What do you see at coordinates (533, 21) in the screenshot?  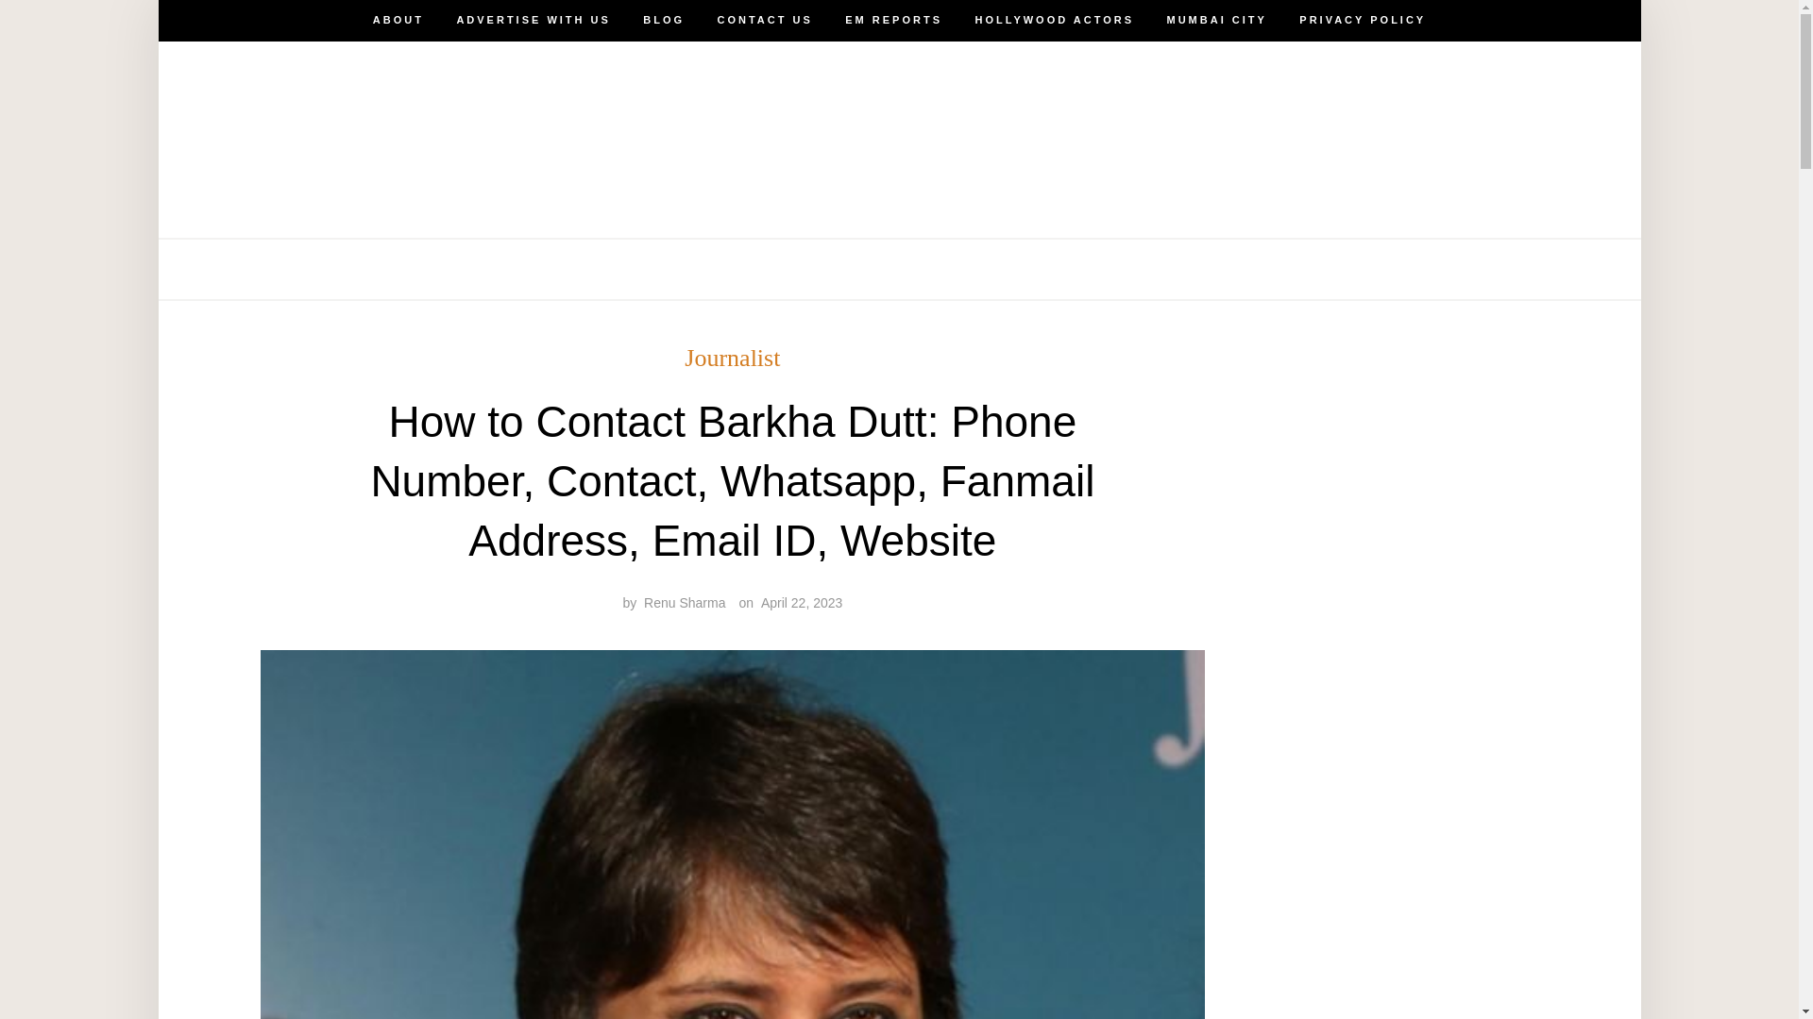 I see `ADVERTISE WITH US` at bounding box center [533, 21].